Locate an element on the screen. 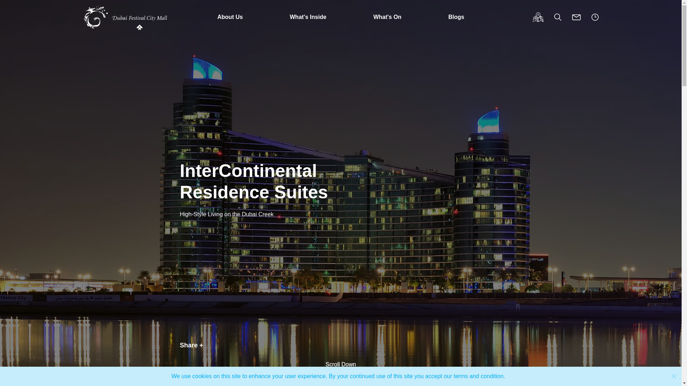 The width and height of the screenshot is (687, 386). About Us is located at coordinates (230, 17).